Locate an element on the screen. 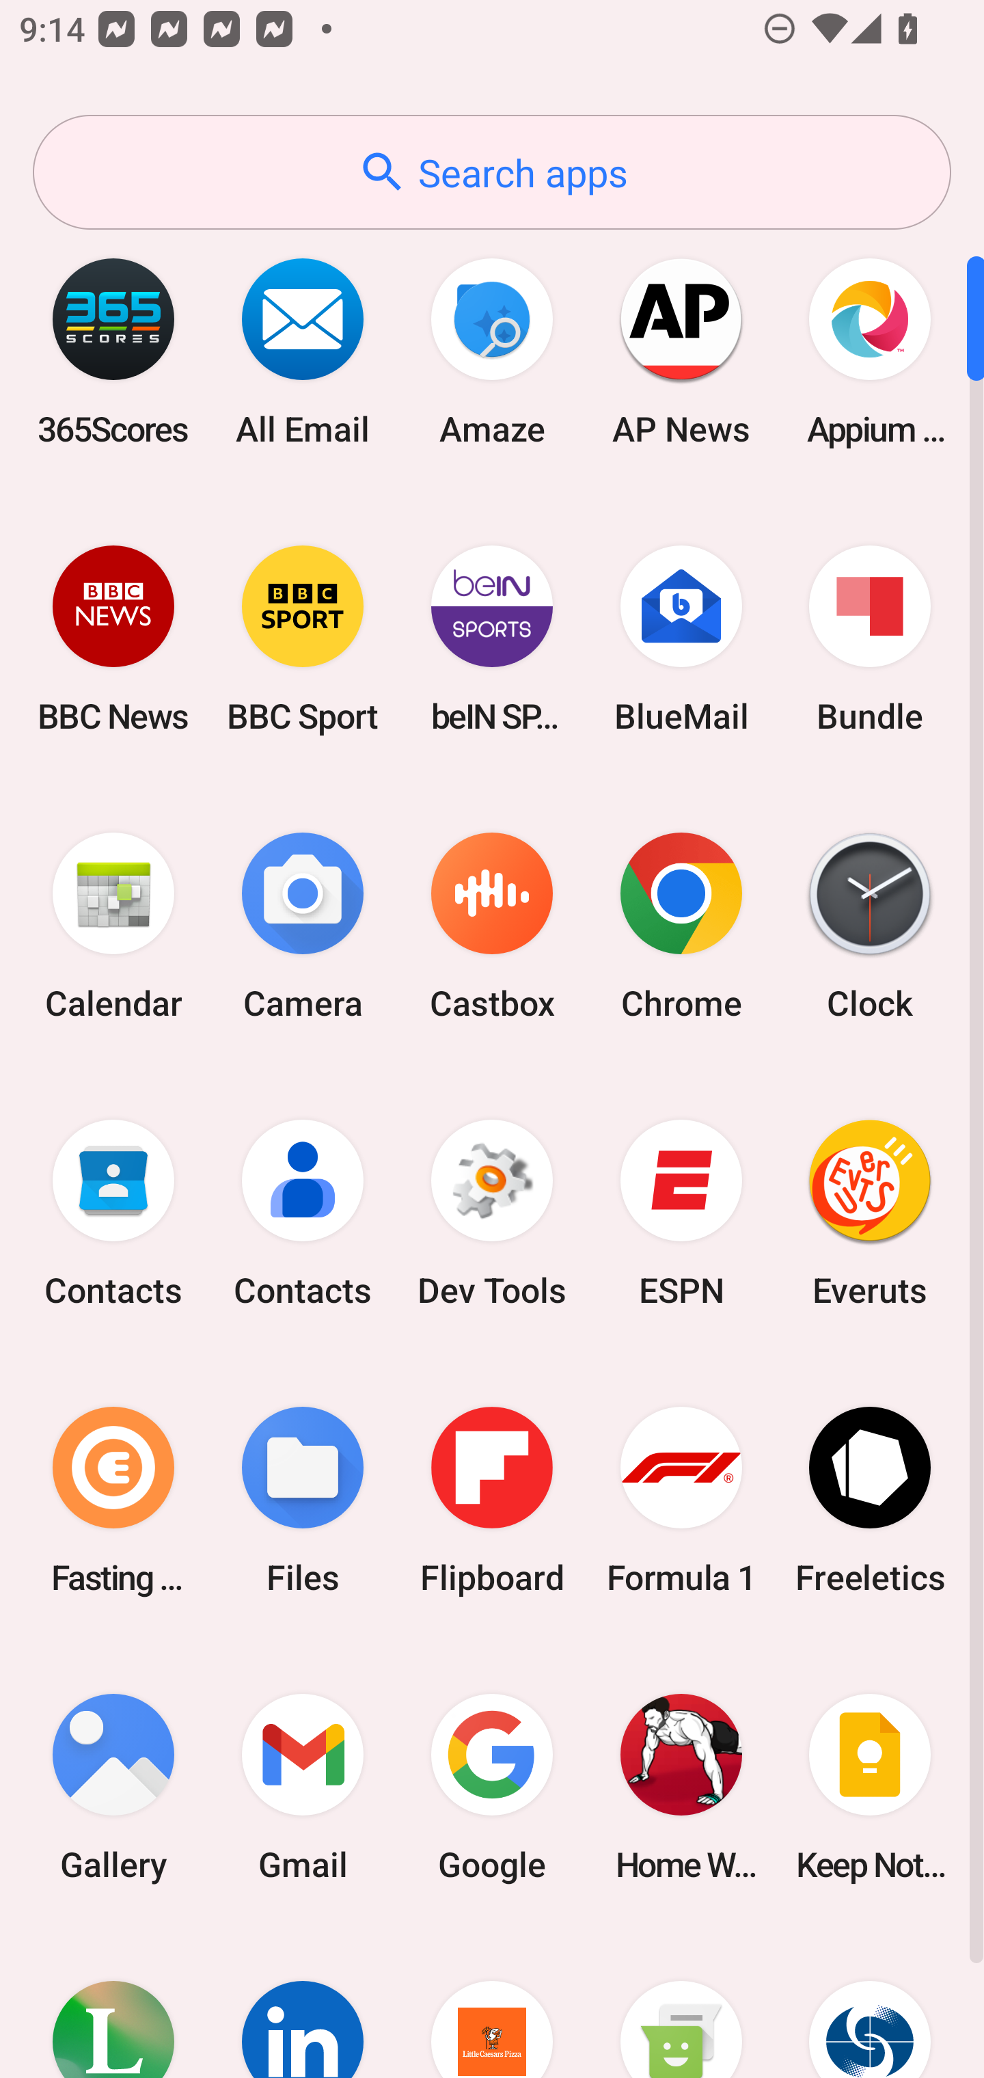  Dev Tools is located at coordinates (492, 1213).